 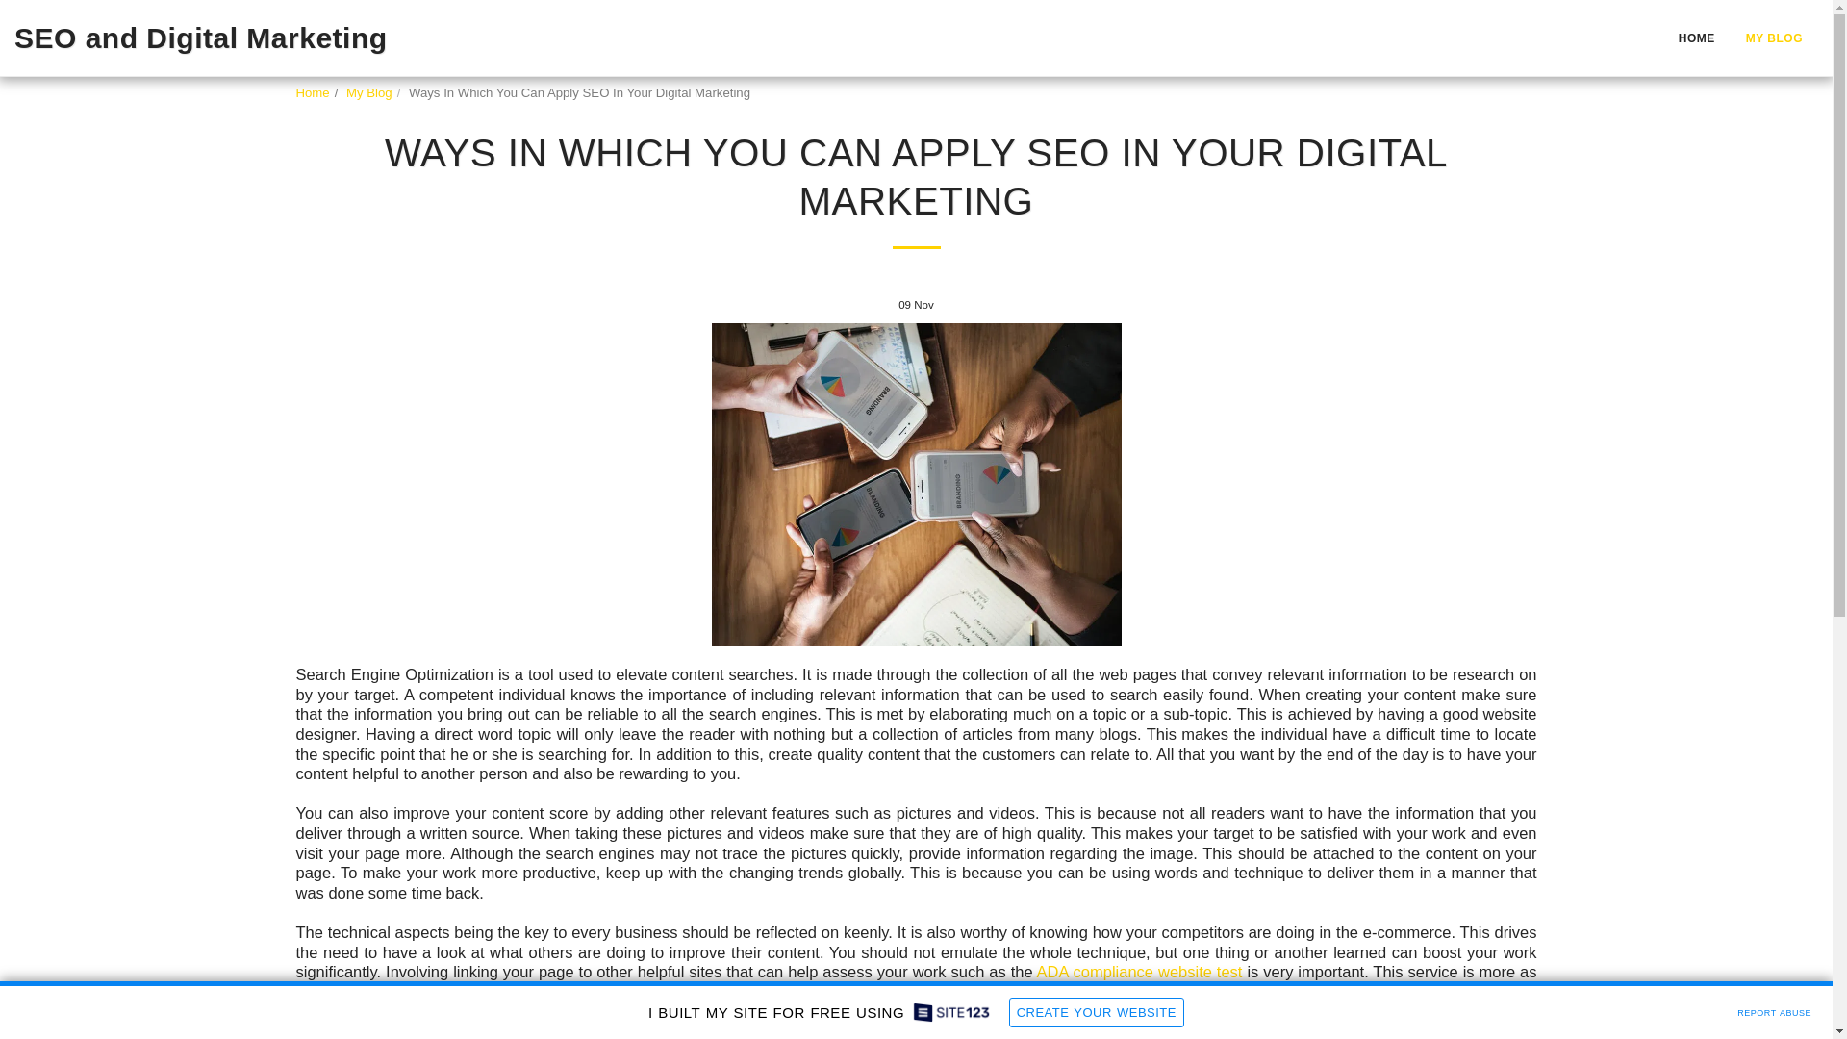 I want to click on MY BLOG, so click(x=1774, y=38).